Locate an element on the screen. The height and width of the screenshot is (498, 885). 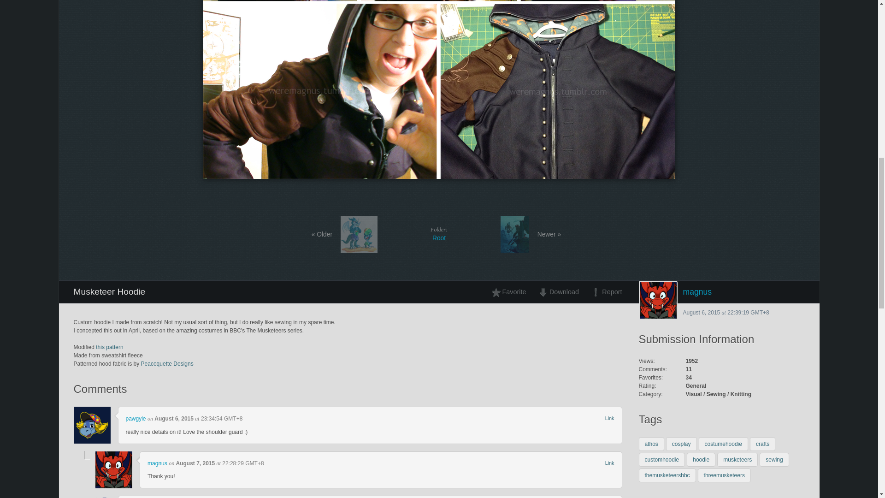
Favorite is located at coordinates (511, 291).